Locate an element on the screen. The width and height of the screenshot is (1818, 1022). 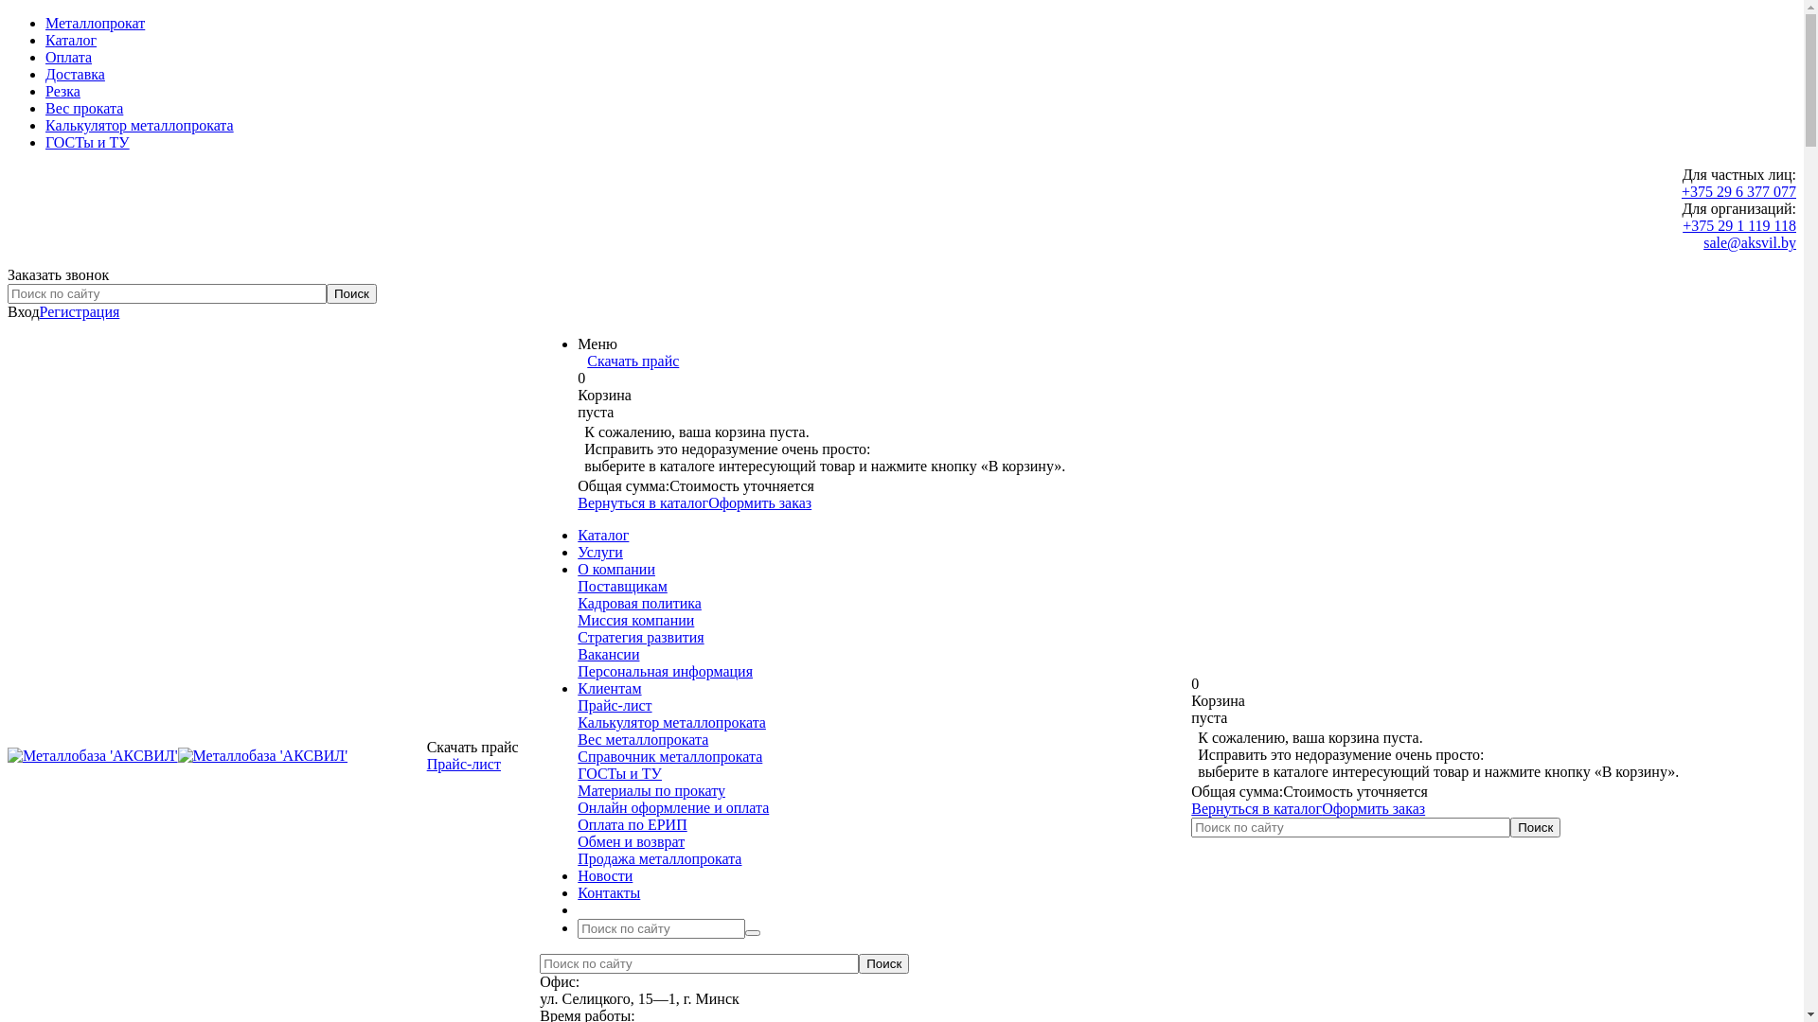
sale@aksvil.by is located at coordinates (1750, 242).